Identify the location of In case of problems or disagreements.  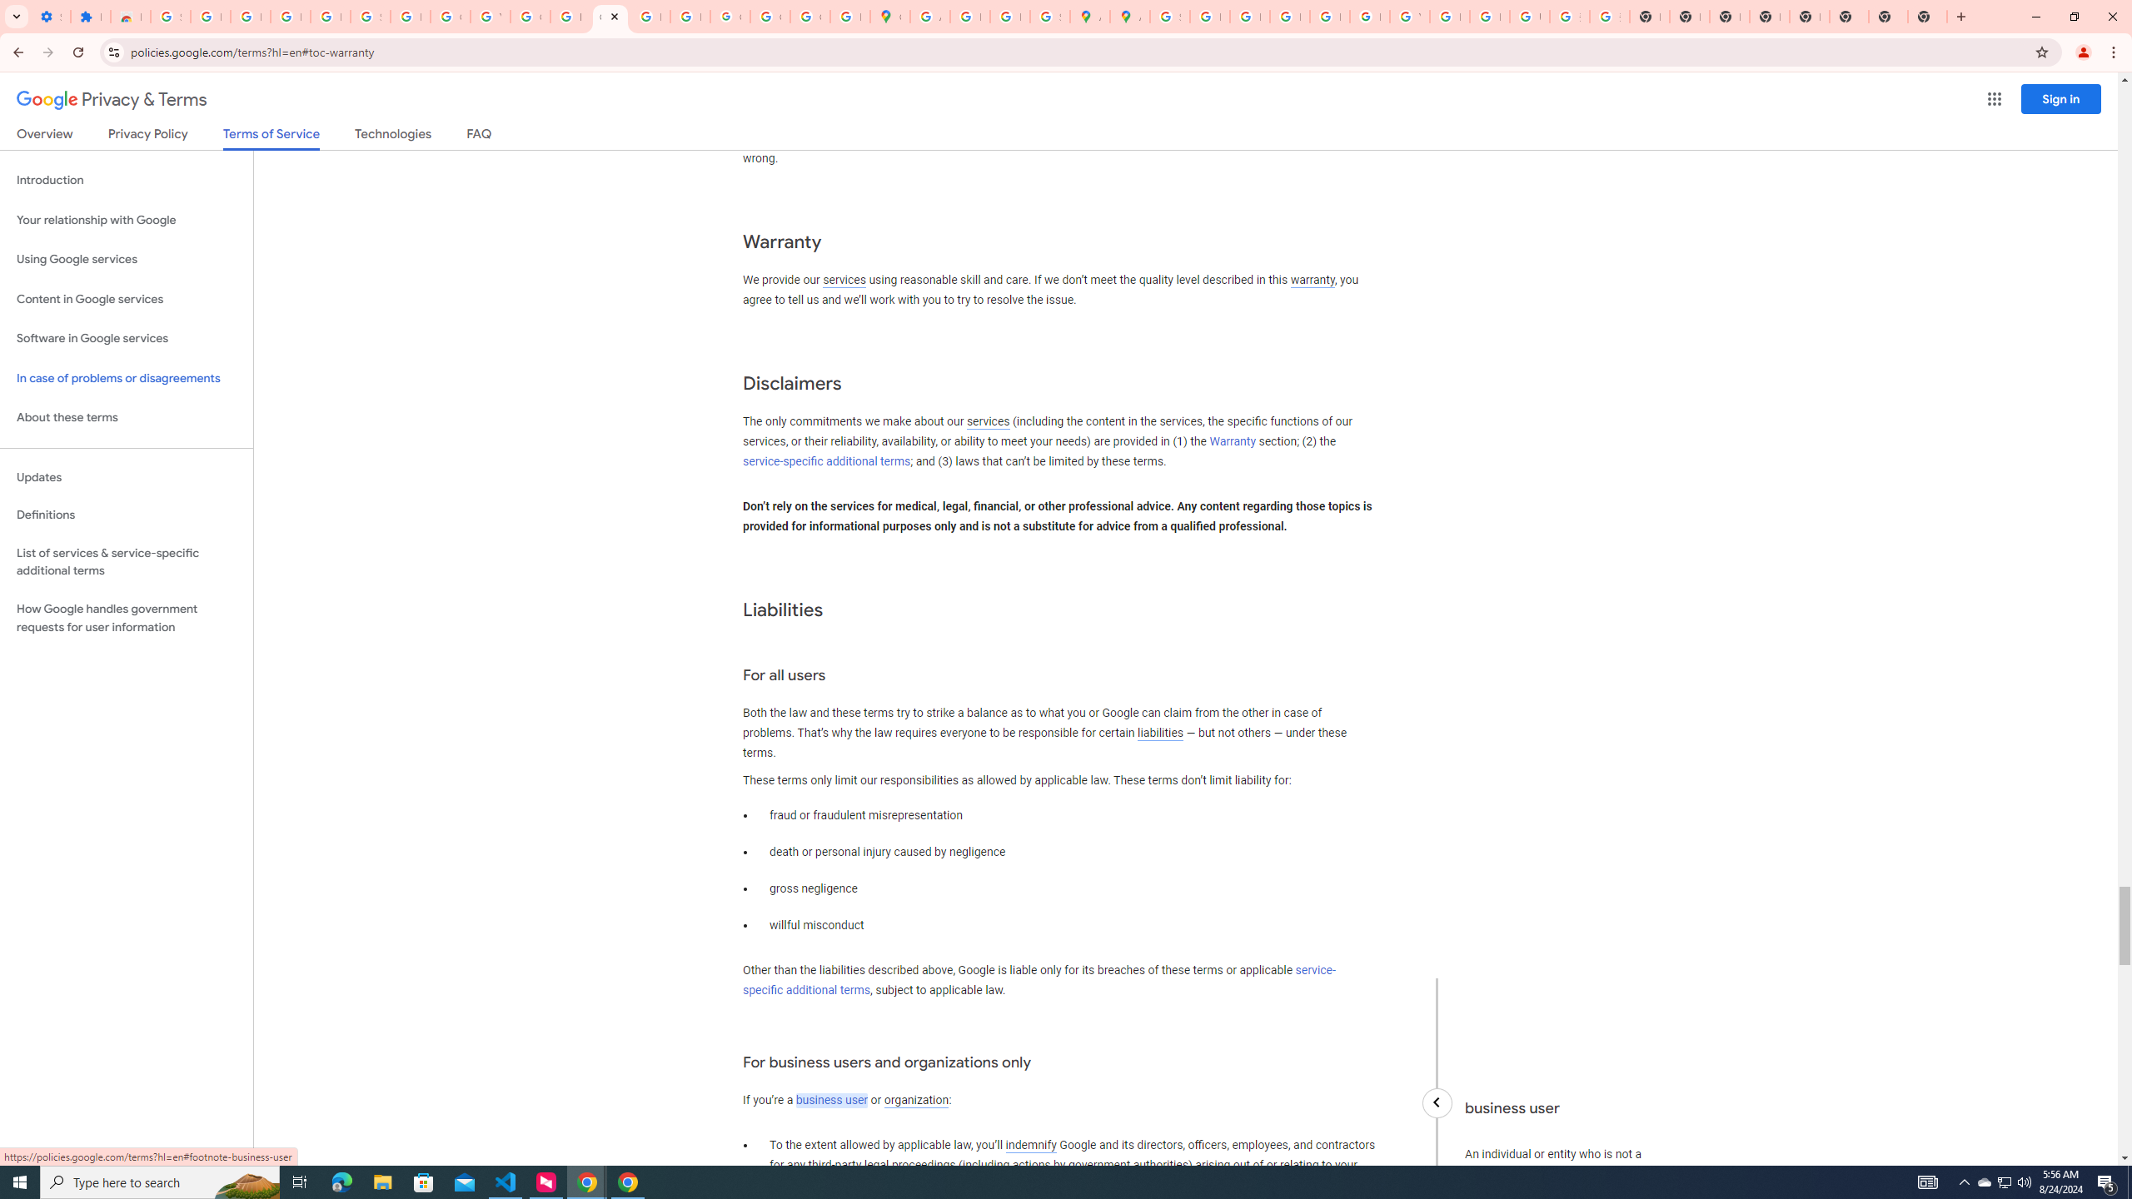
(127, 378).